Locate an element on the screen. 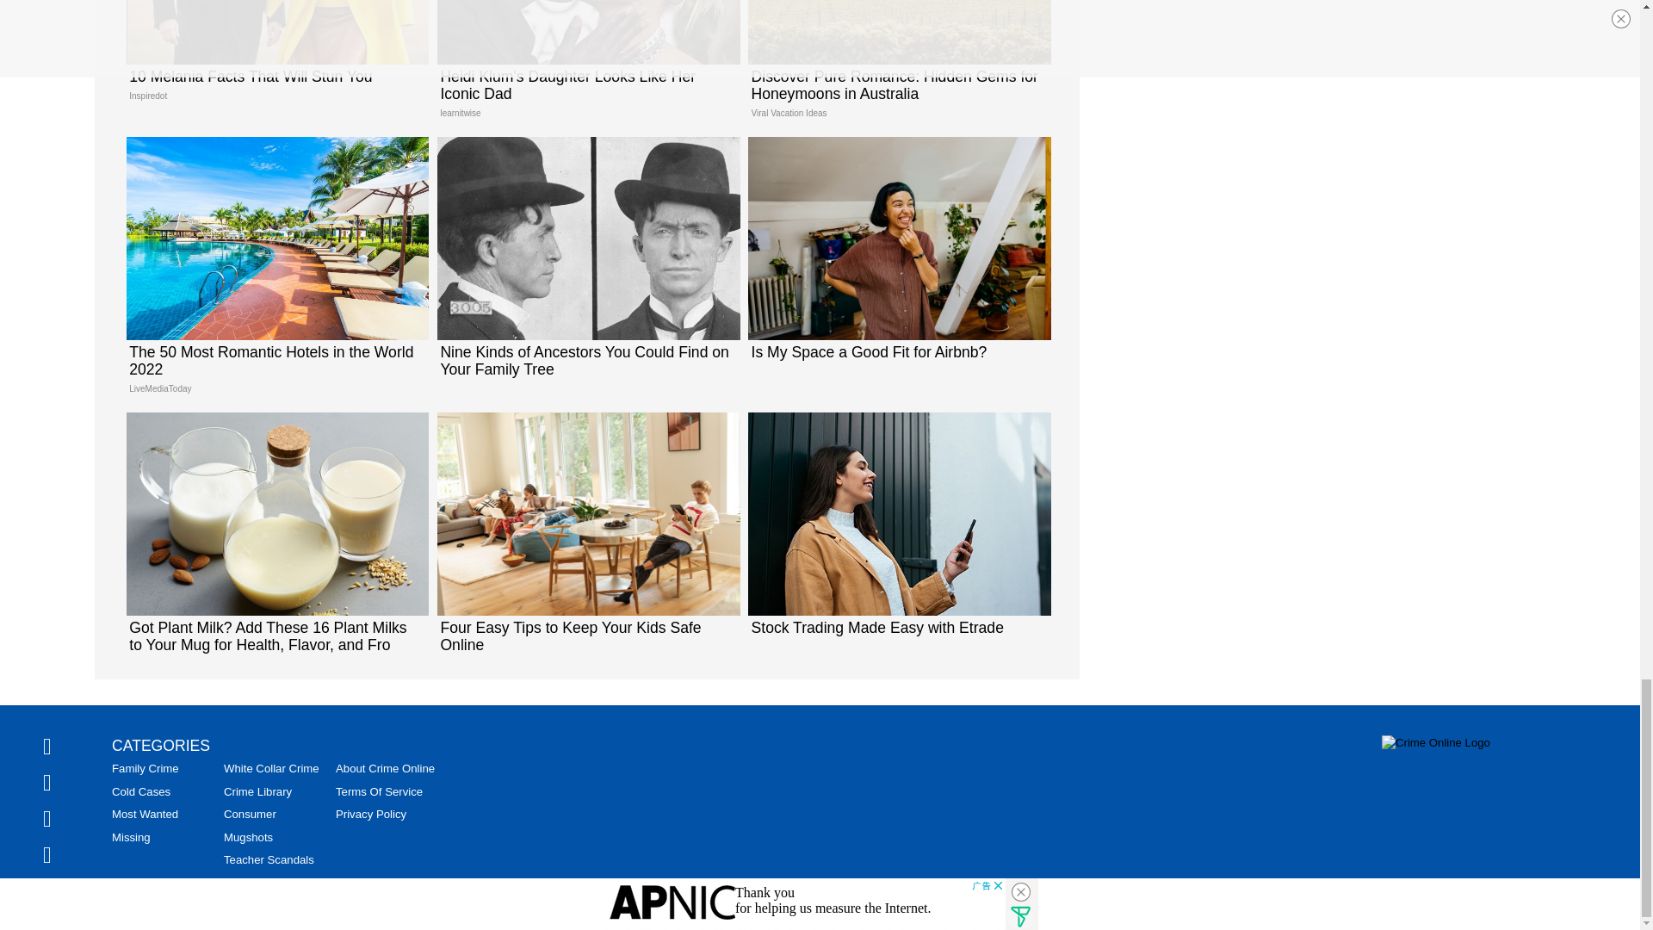  10 Melania Facts That Will Stun You is located at coordinates (275, 57).